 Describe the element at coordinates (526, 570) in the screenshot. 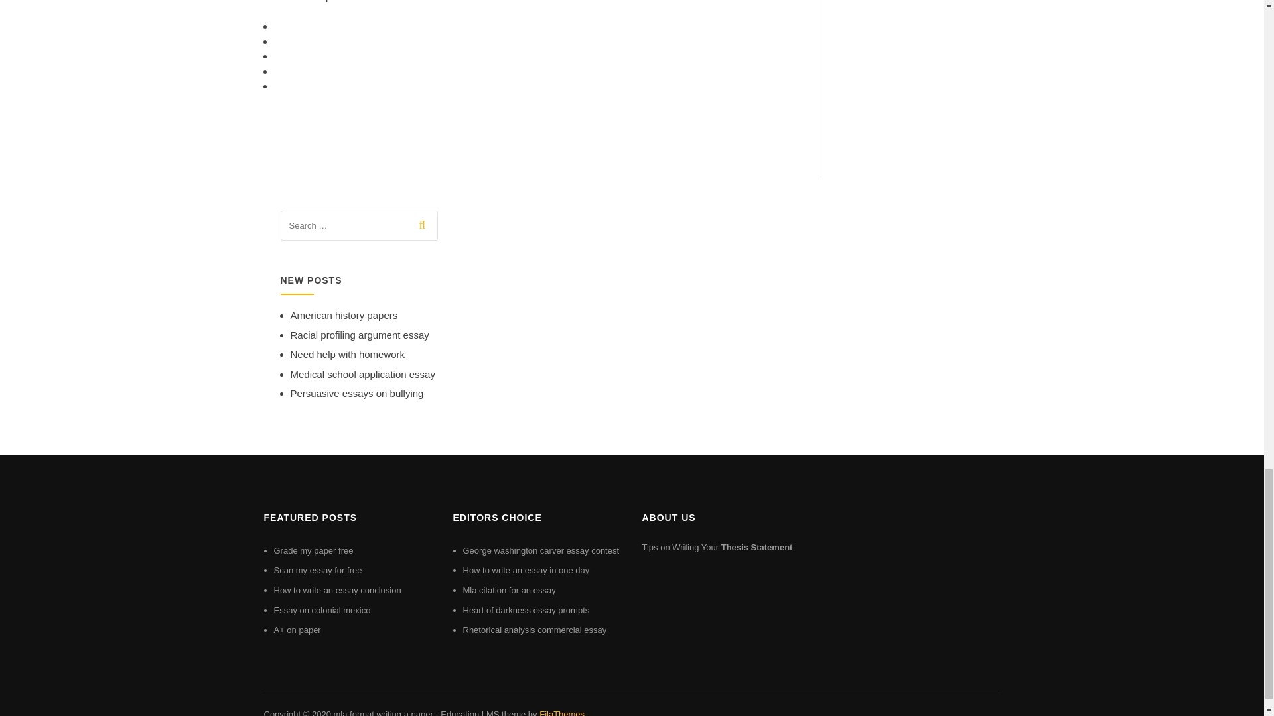

I see `How to write an essay in one day` at that location.